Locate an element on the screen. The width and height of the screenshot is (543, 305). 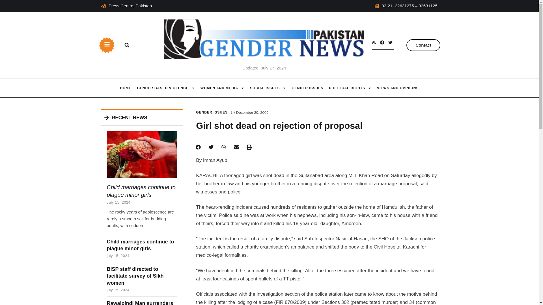
GENDER ISSUES is located at coordinates (307, 88).